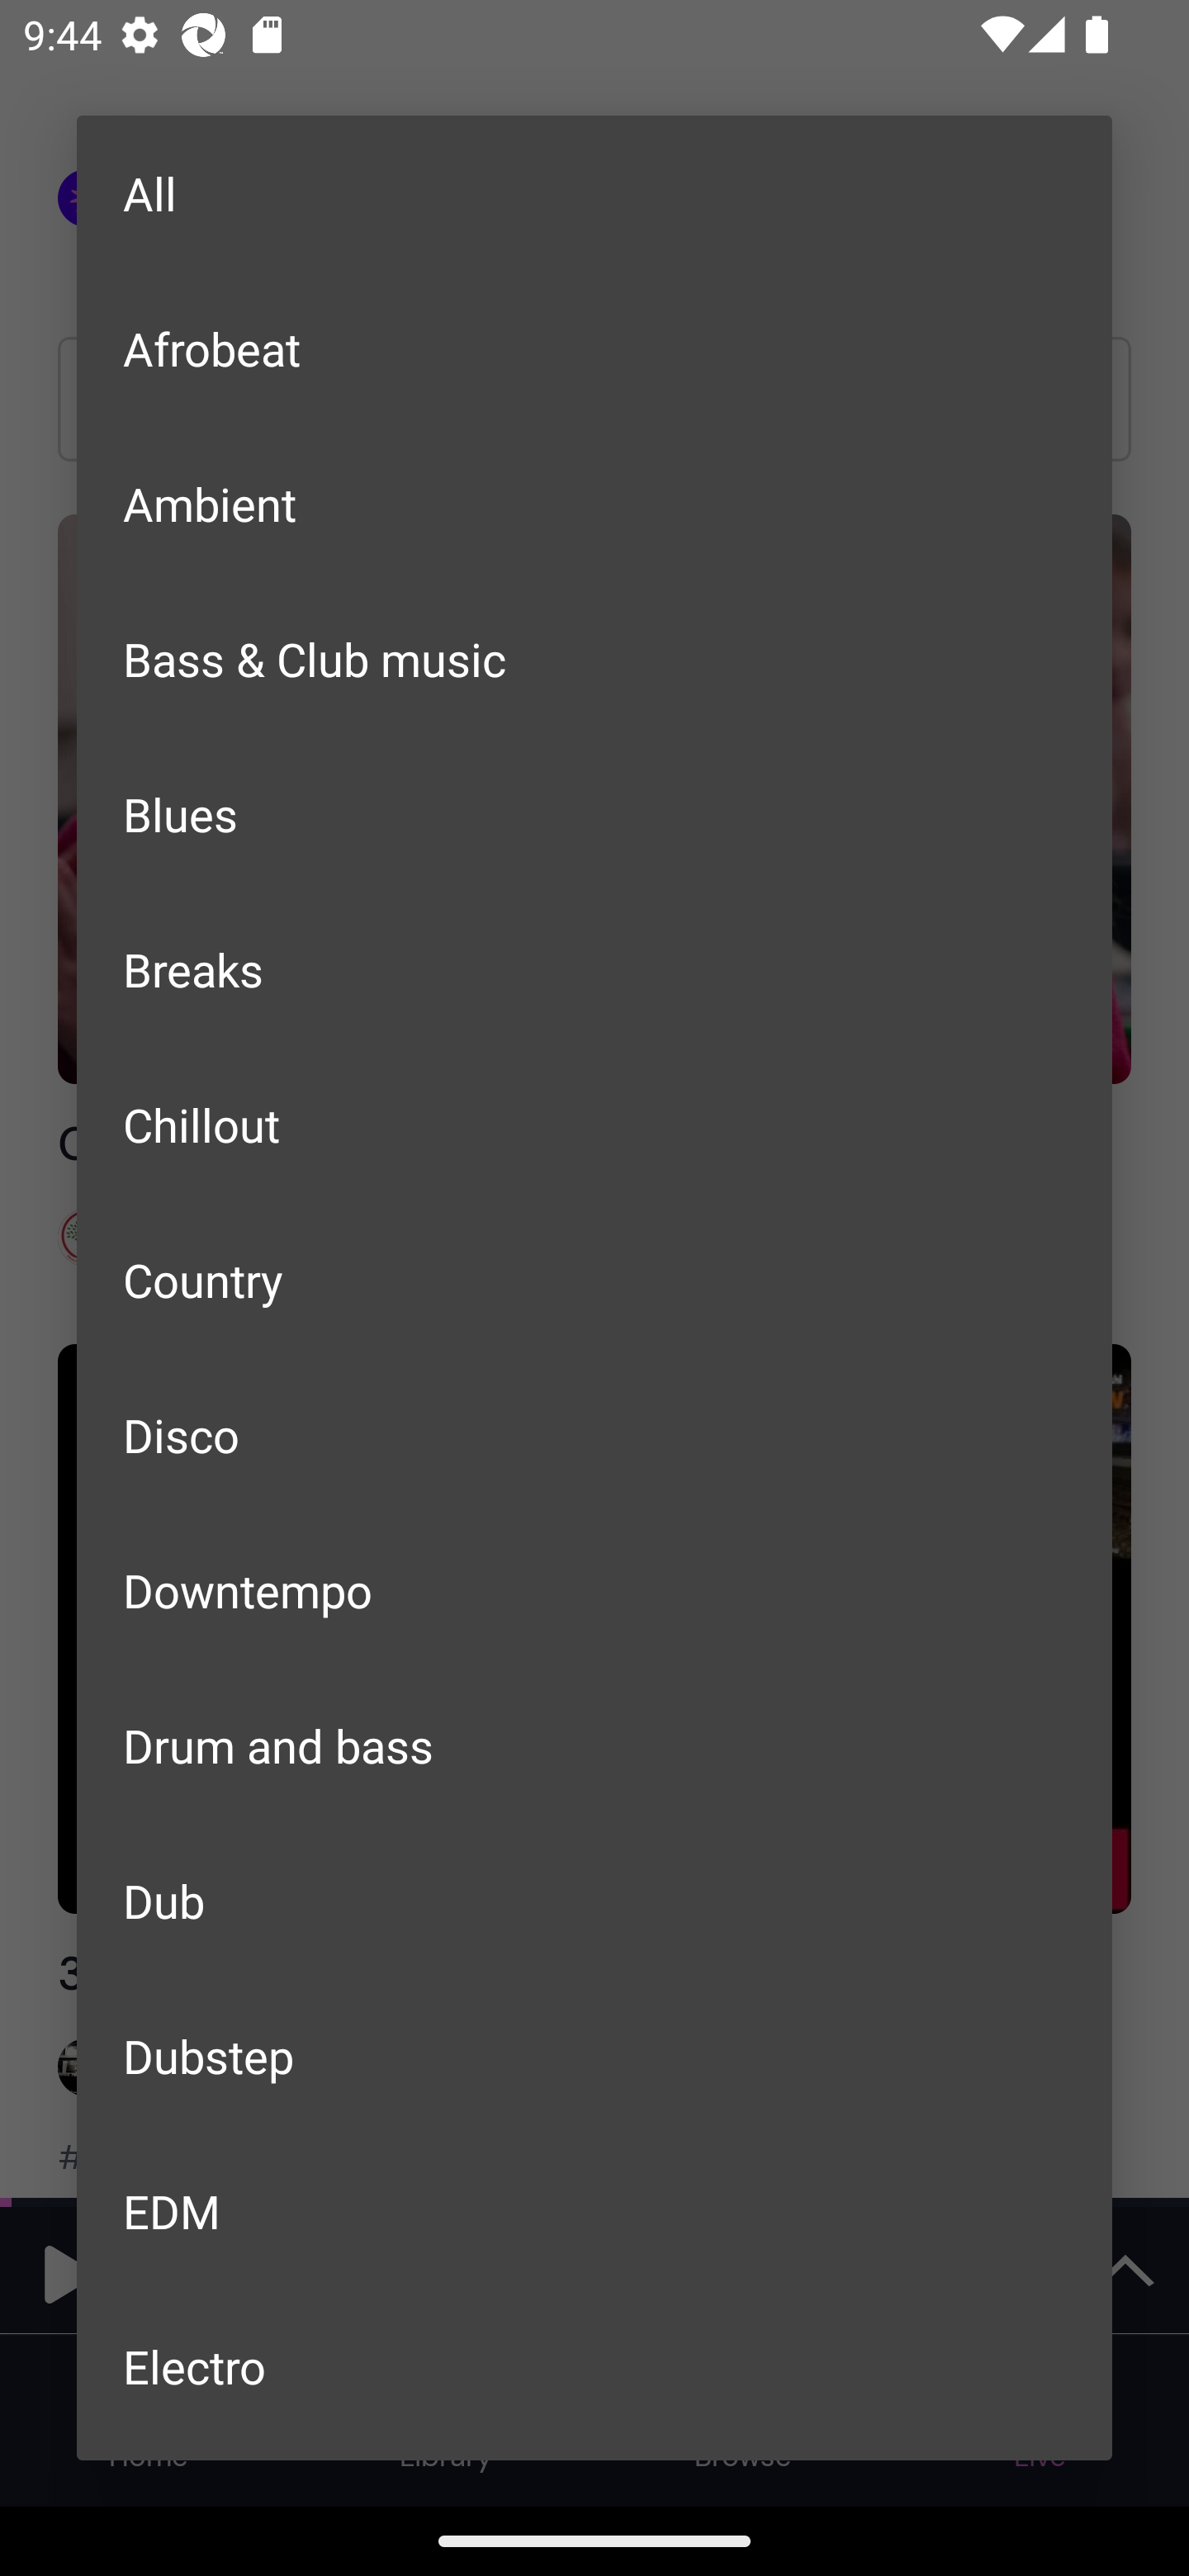 Image resolution: width=1189 pixels, height=2576 pixels. What do you see at coordinates (594, 1745) in the screenshot?
I see `Drum and bass` at bounding box center [594, 1745].